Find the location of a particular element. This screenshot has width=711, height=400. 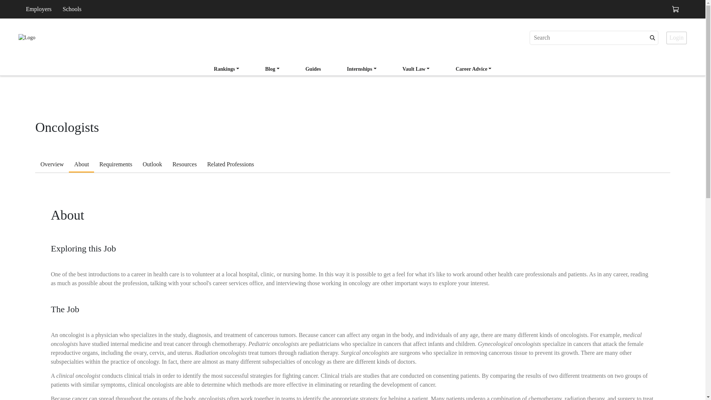

Guides is located at coordinates (313, 69).